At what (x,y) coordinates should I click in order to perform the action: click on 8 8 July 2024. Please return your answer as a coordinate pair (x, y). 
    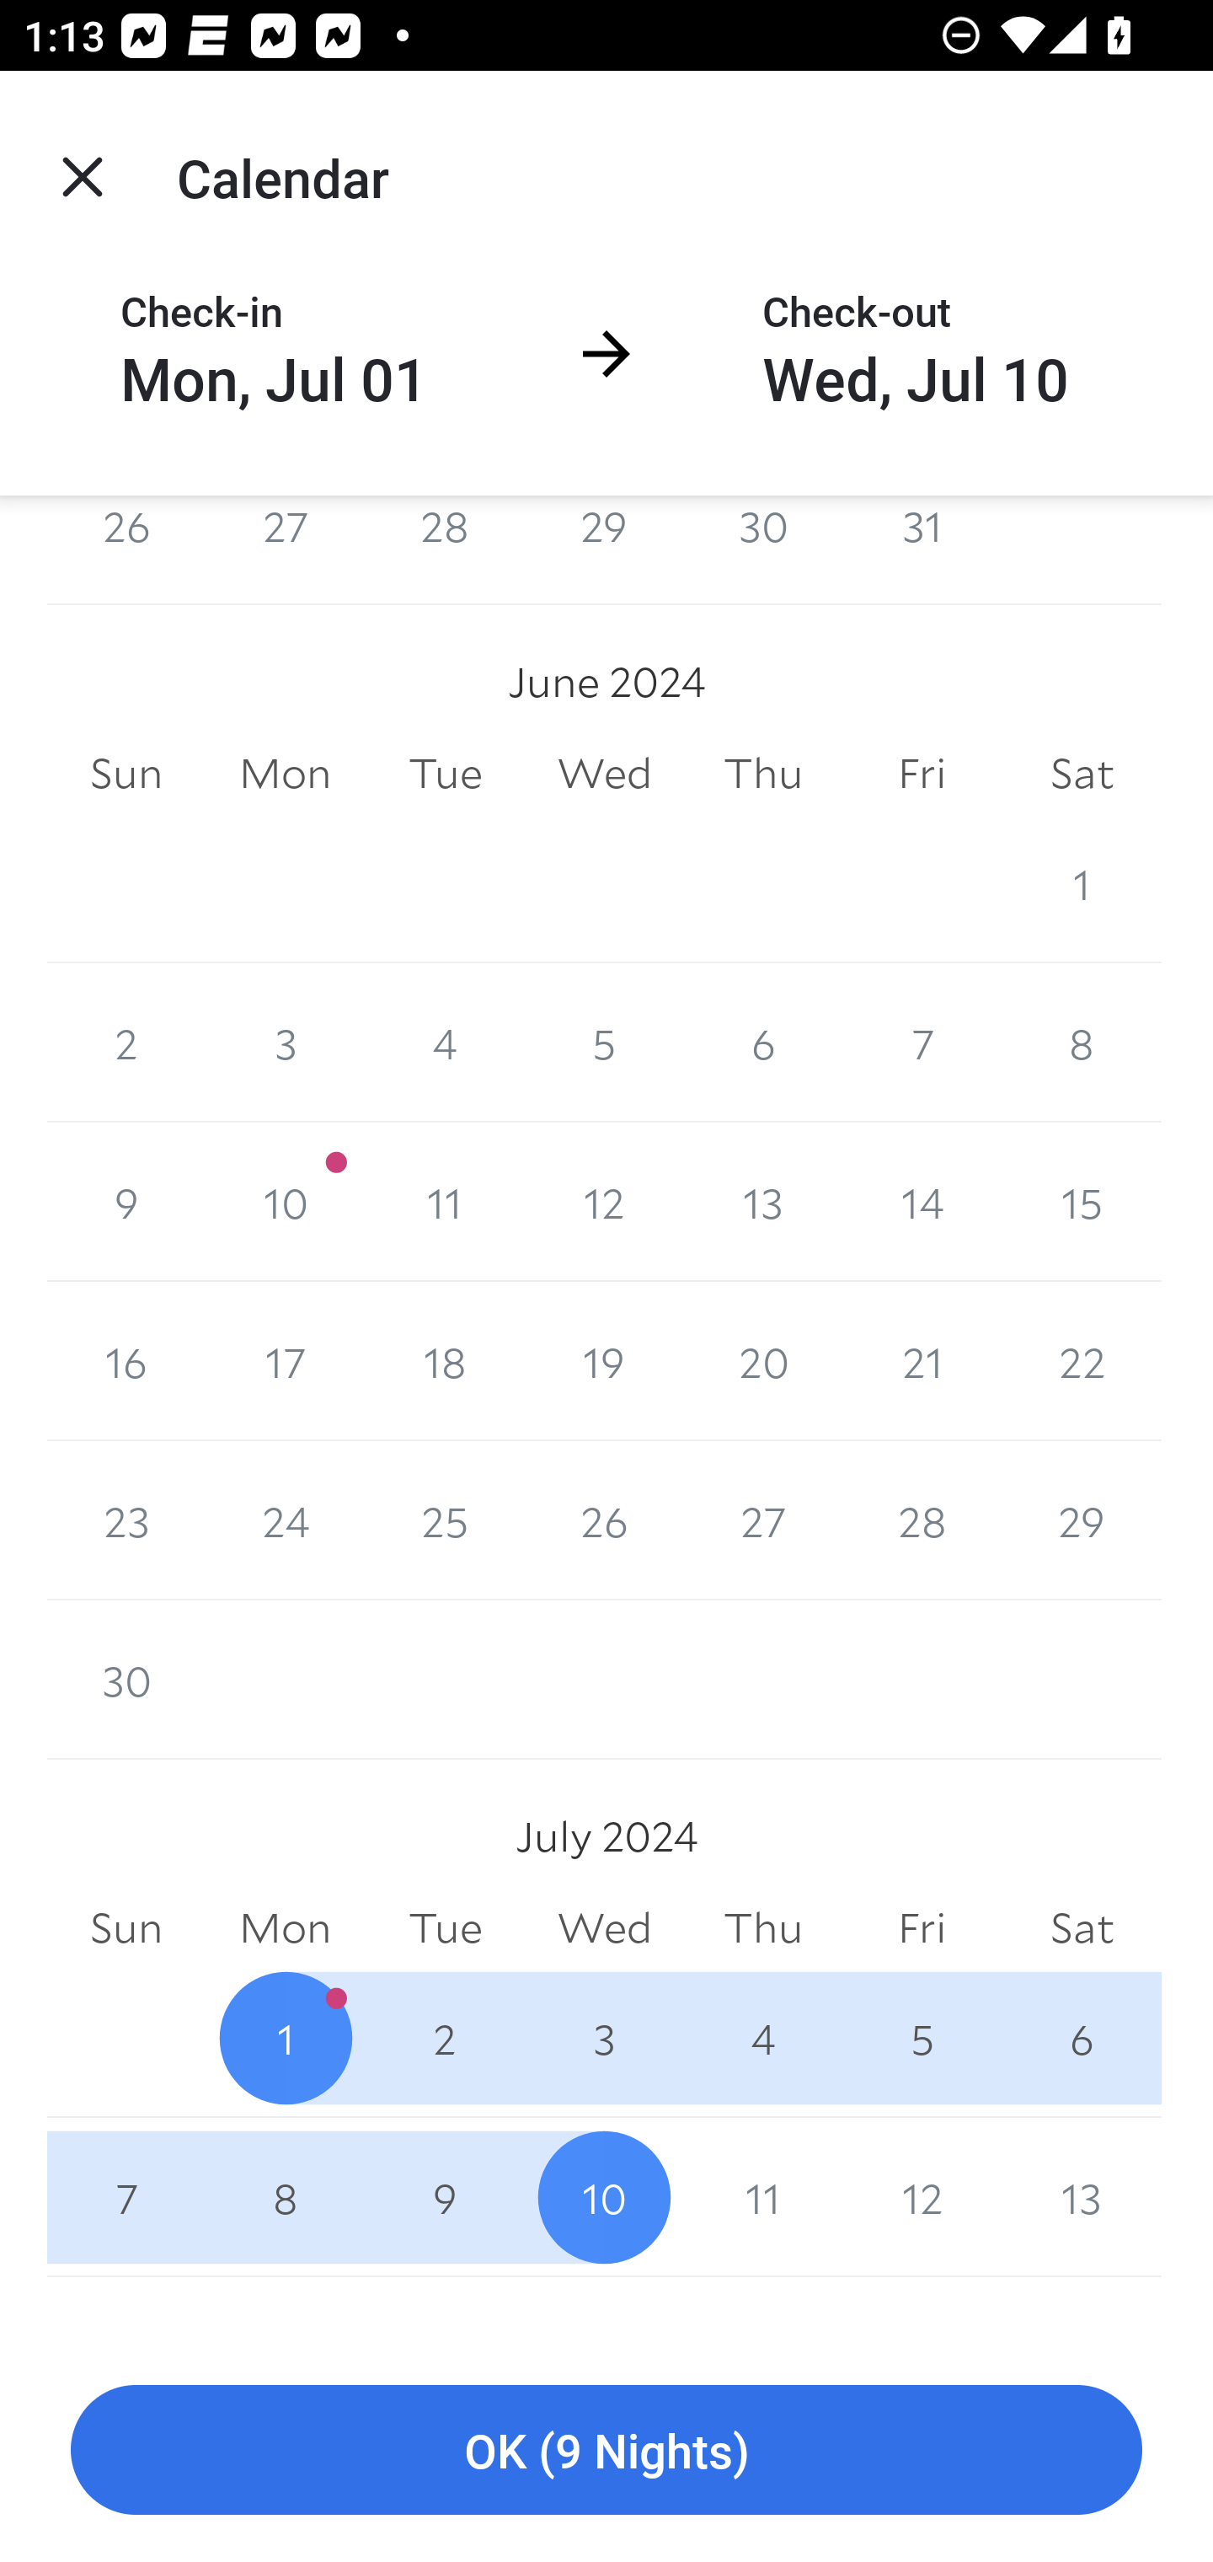
    Looking at the image, I should click on (285, 2198).